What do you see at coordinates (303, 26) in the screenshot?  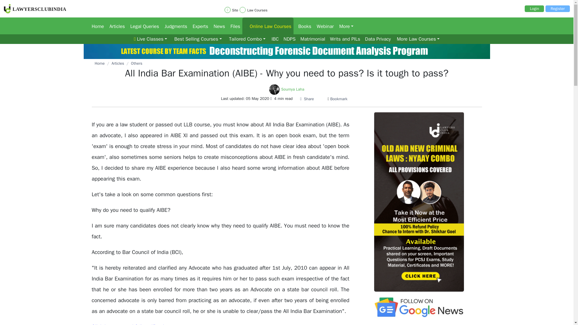 I see `Books` at bounding box center [303, 26].